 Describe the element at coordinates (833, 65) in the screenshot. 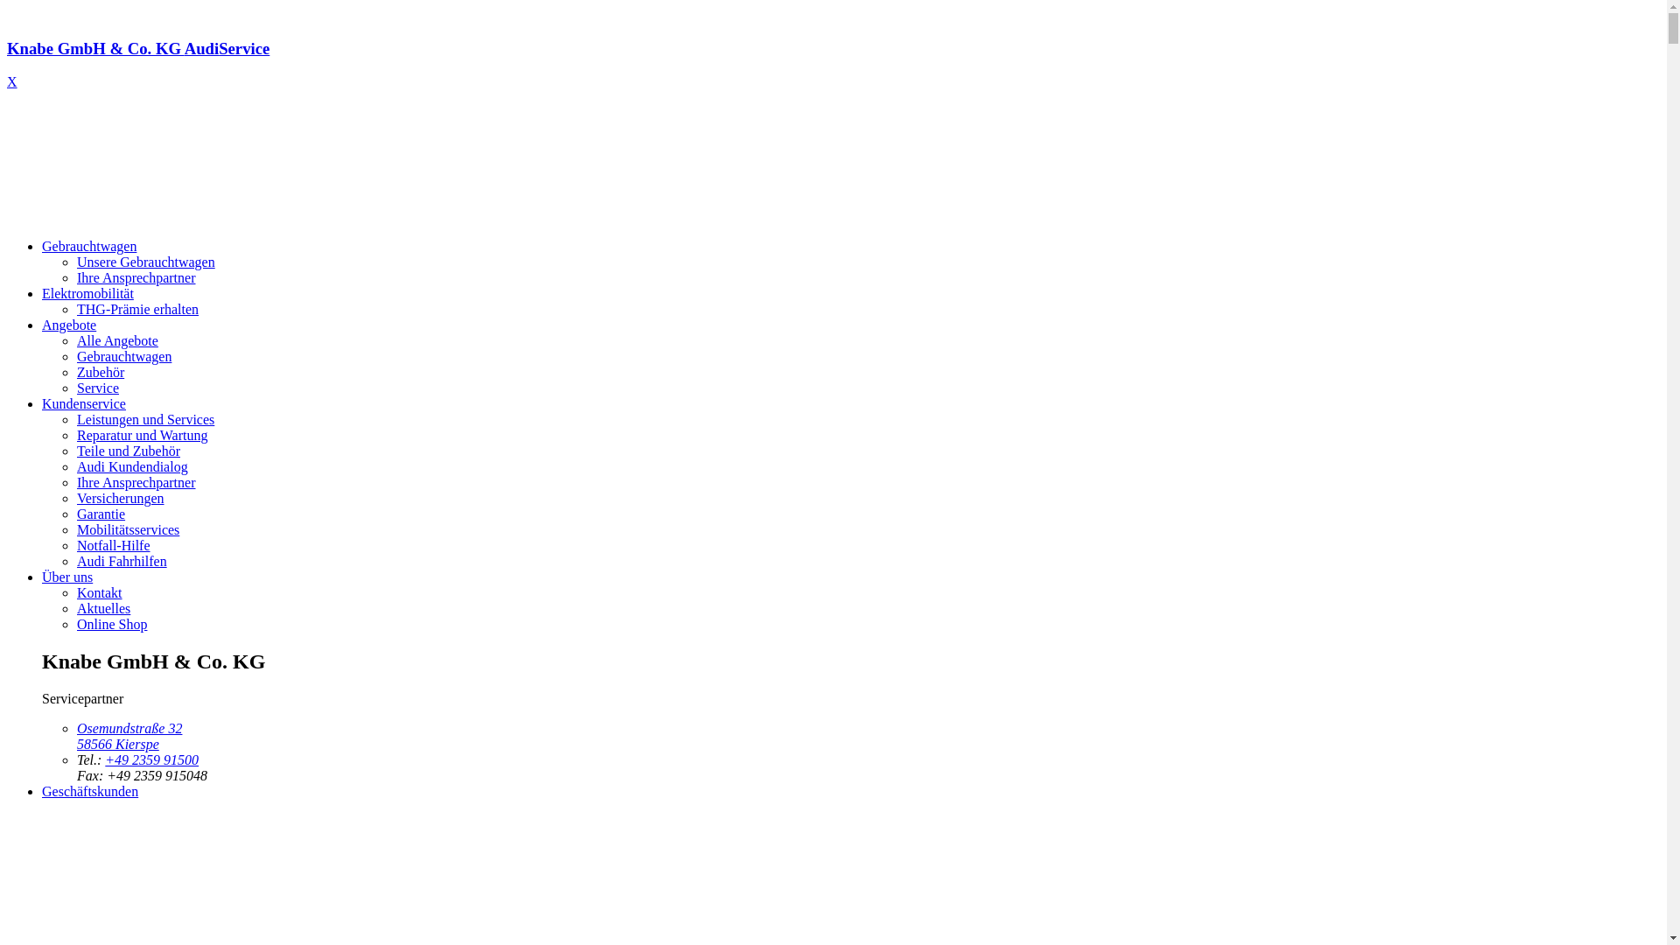

I see `Knabe GmbH & Co. KG AudiService` at that location.